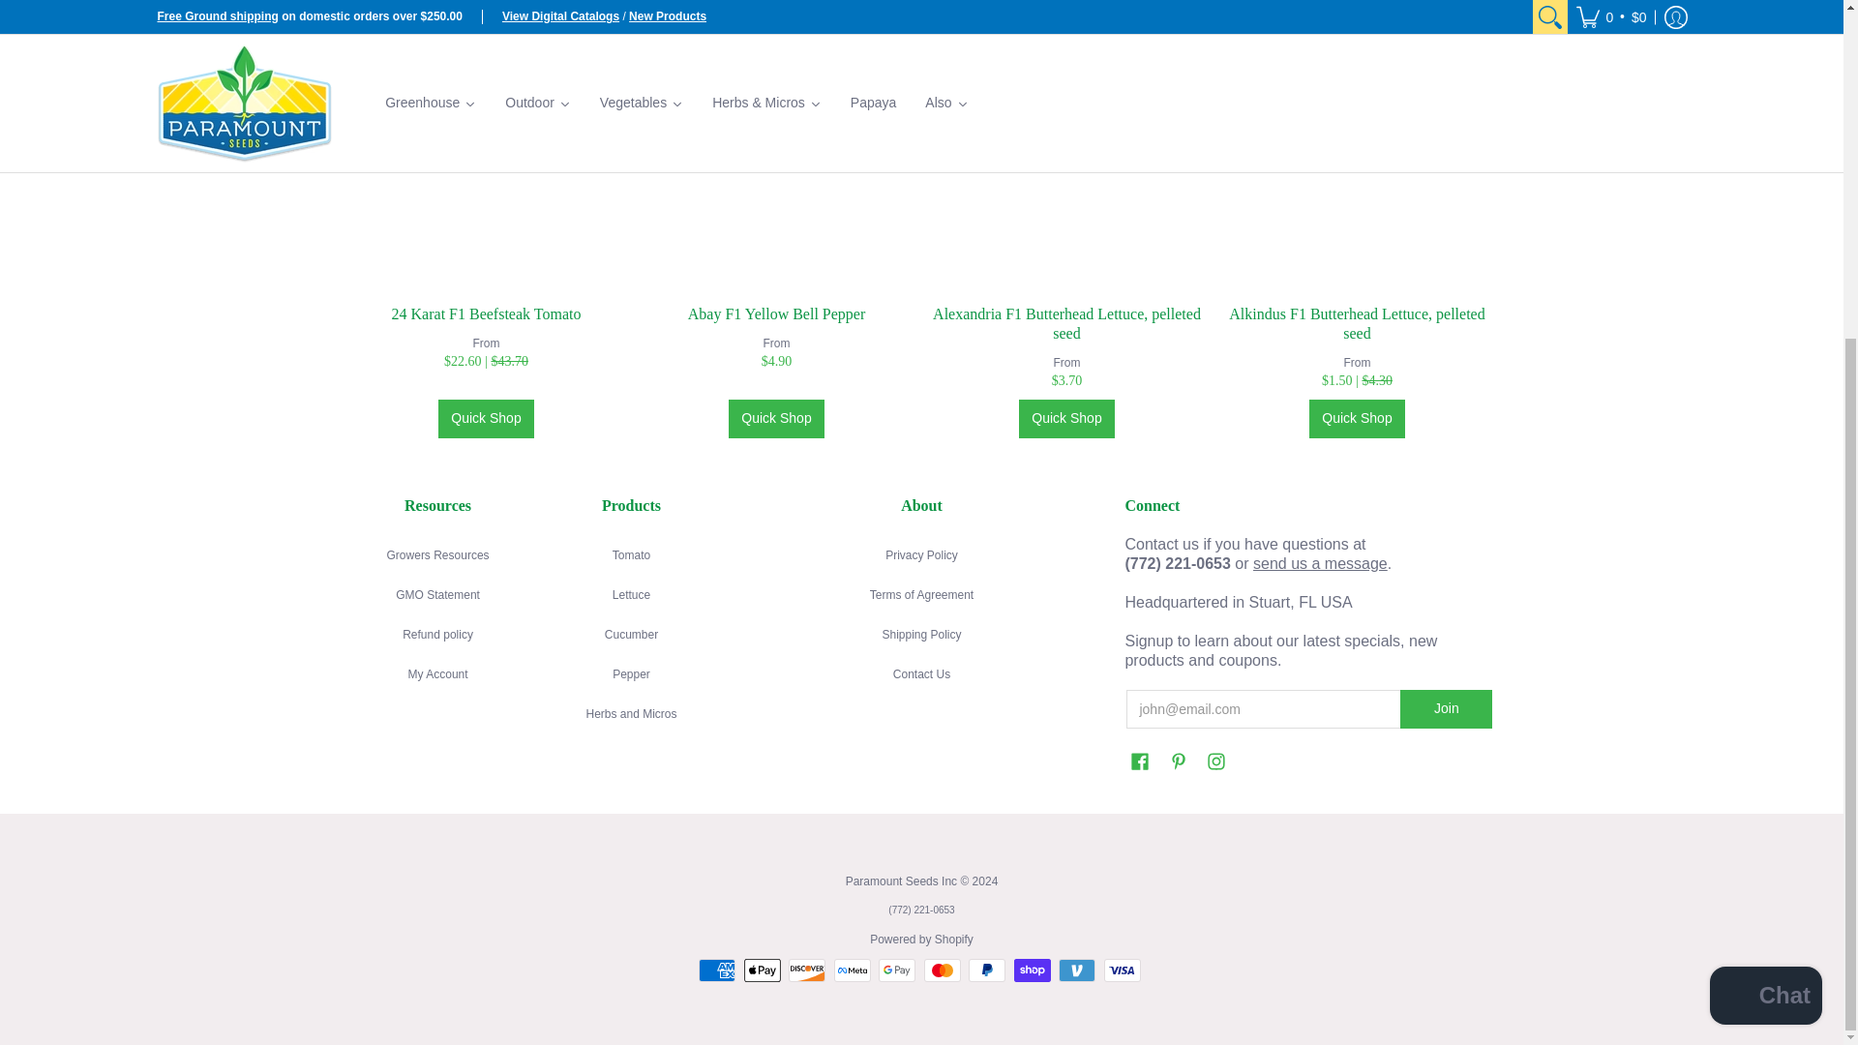 The width and height of the screenshot is (1858, 1045). What do you see at coordinates (1077, 970) in the screenshot?
I see `Venmo` at bounding box center [1077, 970].